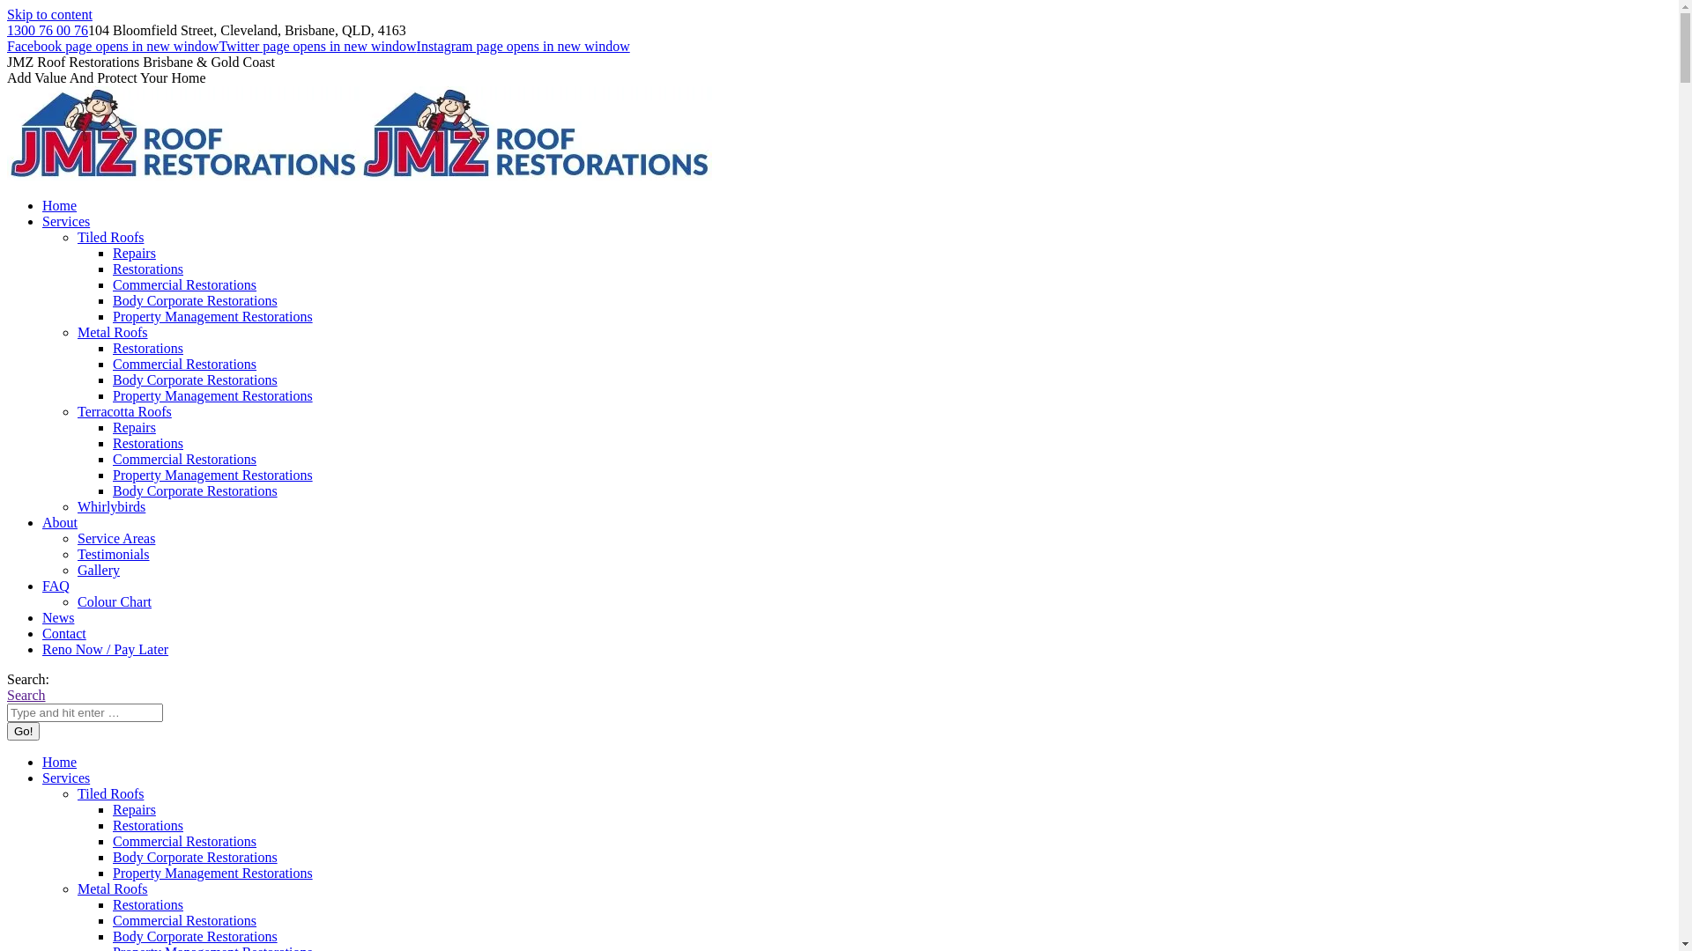 This screenshot has height=951, width=1692. I want to click on Repairs, so click(134, 810).